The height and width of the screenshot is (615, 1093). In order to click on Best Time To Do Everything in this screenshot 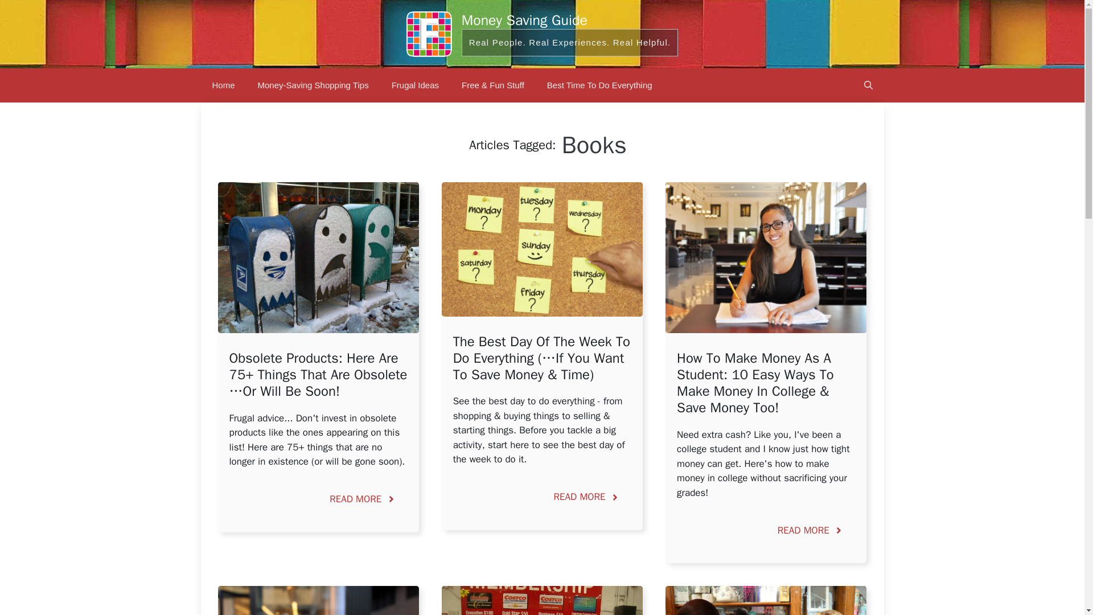, I will do `click(599, 85)`.